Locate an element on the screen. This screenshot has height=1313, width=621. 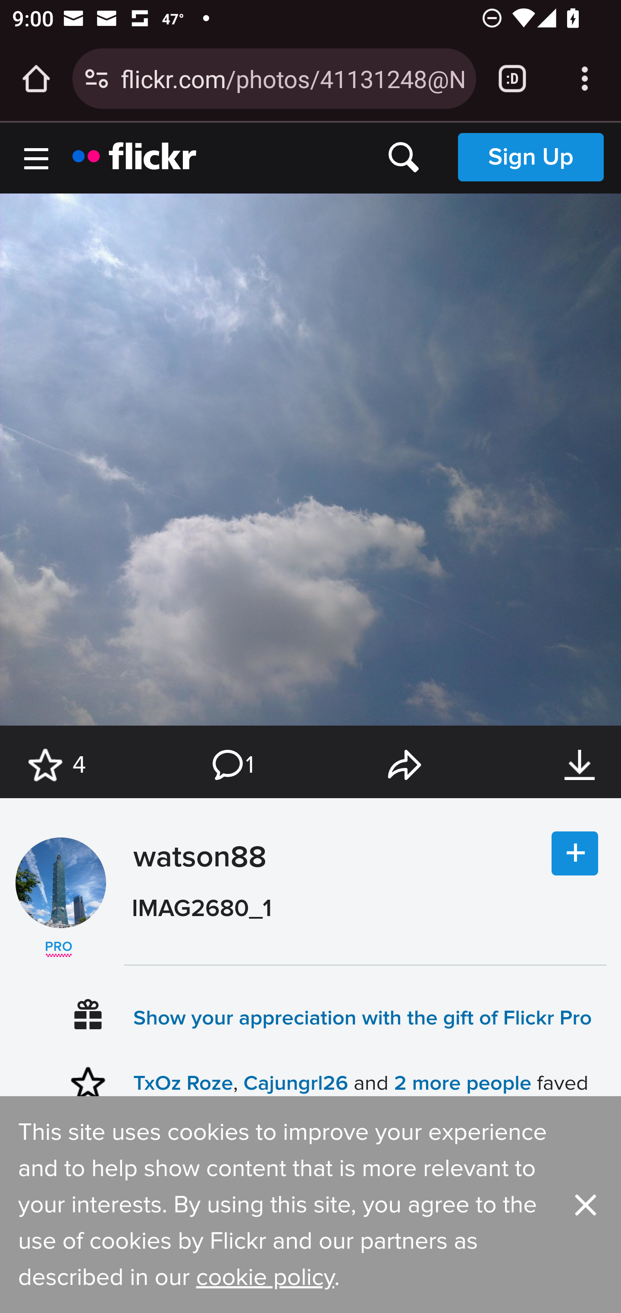
watson88 is located at coordinates (196, 898).